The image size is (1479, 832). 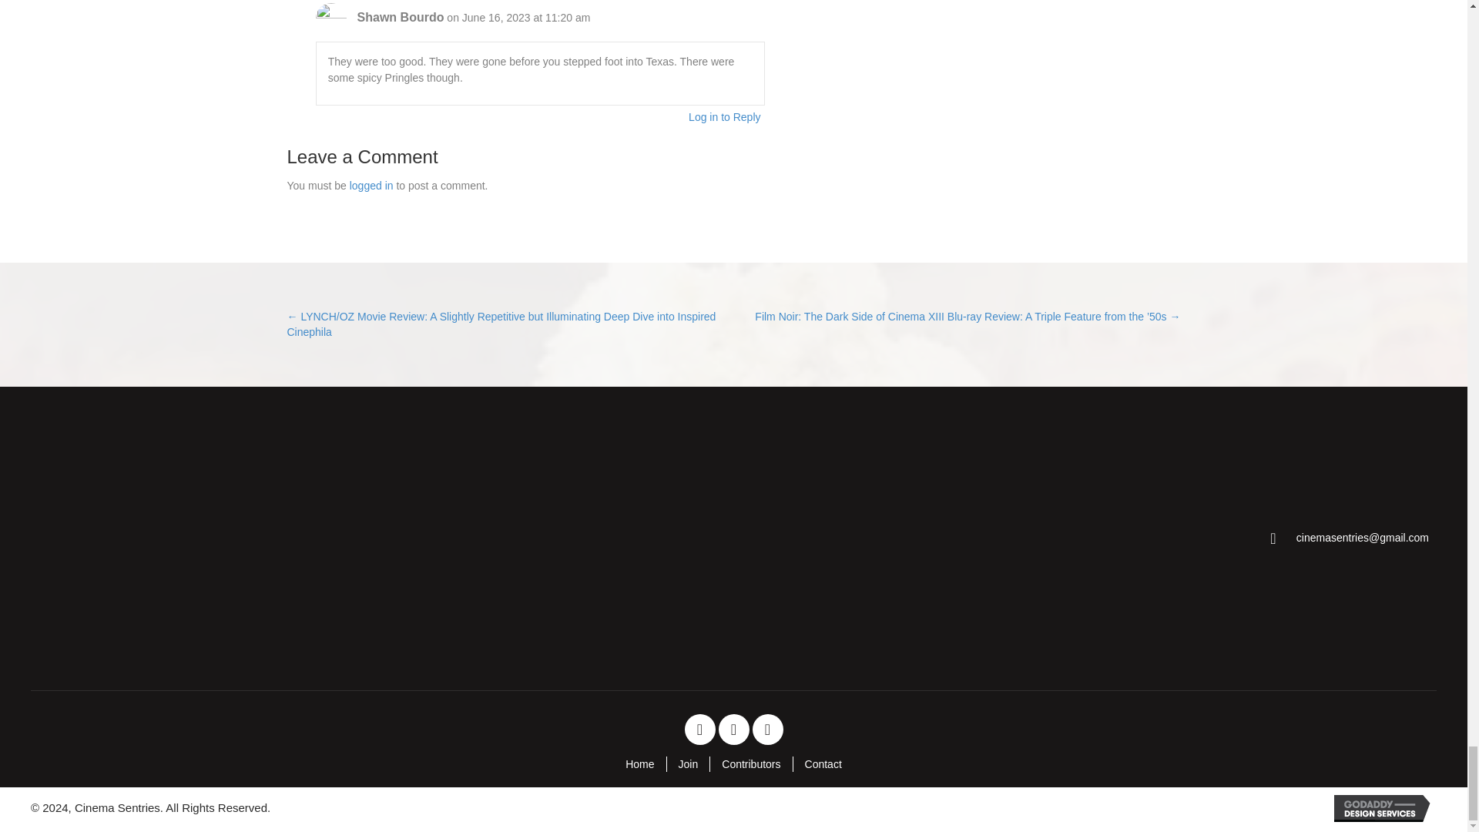 I want to click on logged in, so click(x=371, y=186).